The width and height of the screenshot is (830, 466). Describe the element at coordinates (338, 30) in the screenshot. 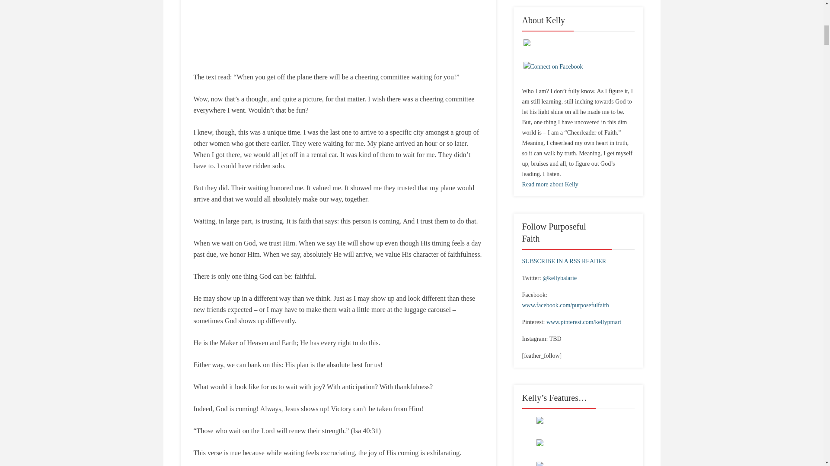

I see `Are You Waiting on God?` at that location.